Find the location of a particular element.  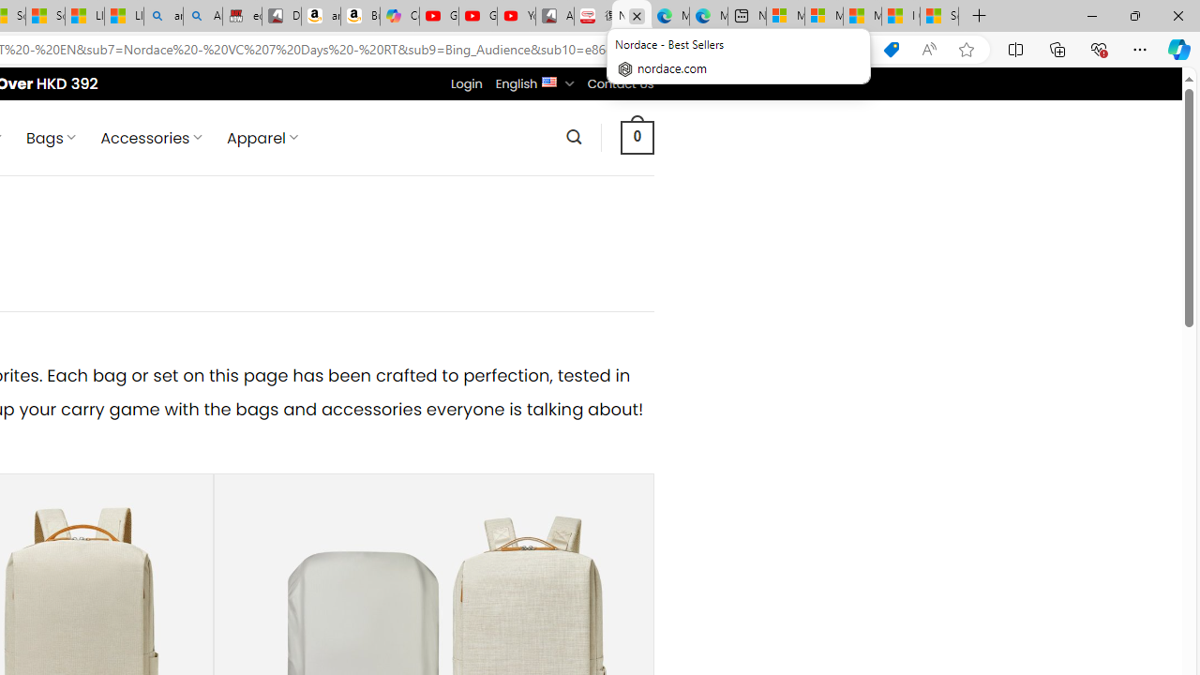

Amazon Echo Dot PNG - Search Images is located at coordinates (202, 17).